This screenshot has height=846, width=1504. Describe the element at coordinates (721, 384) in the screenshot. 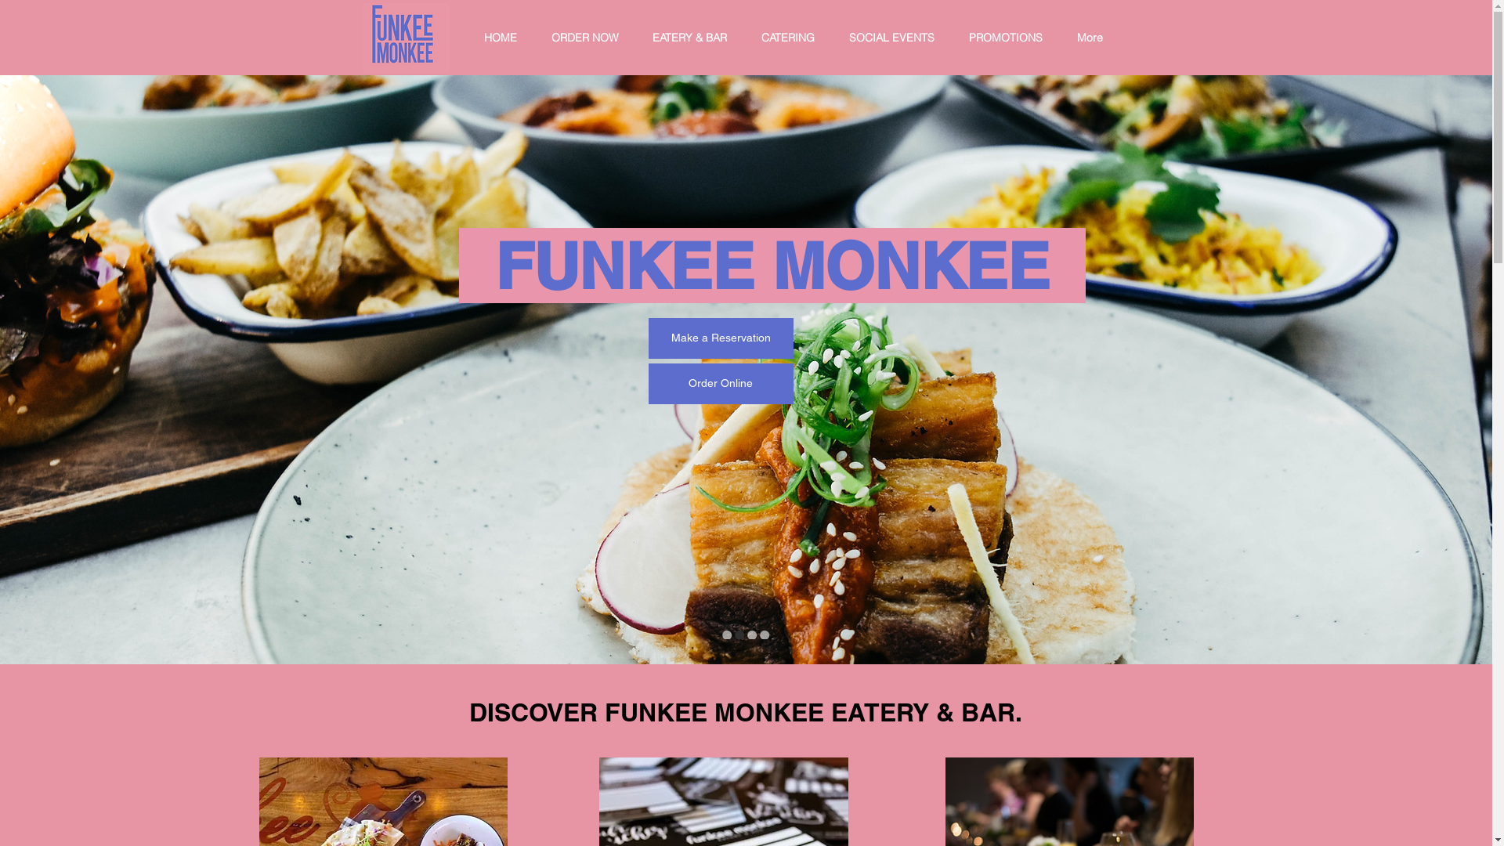

I see `Order Online` at that location.